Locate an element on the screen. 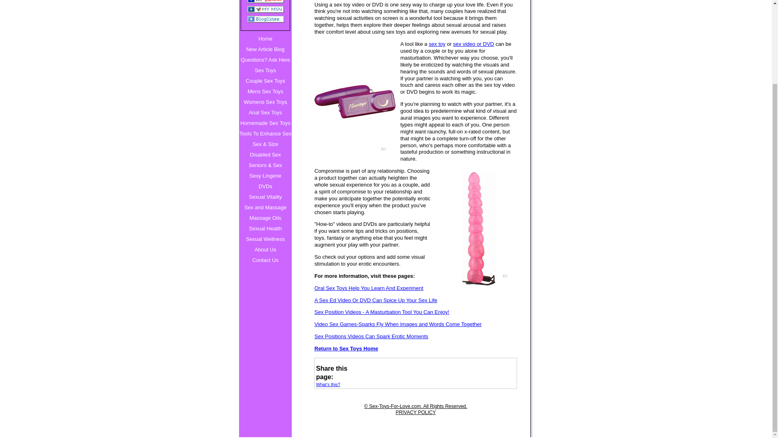  Massage Oils is located at coordinates (265, 218).